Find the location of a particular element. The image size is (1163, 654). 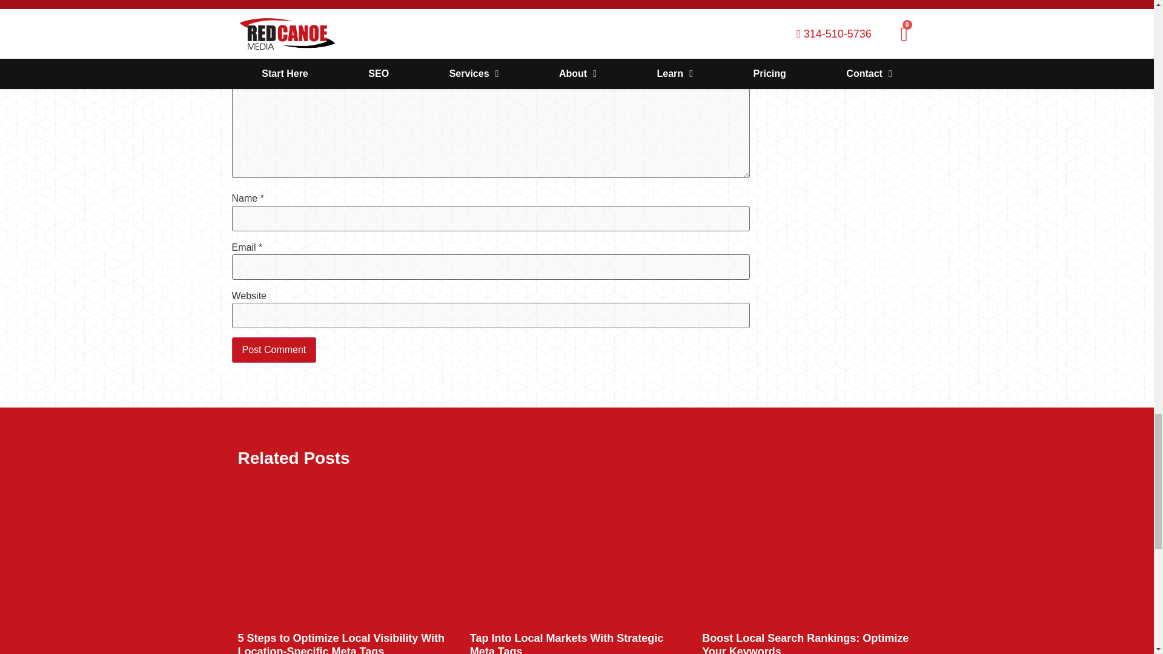

Post Comment is located at coordinates (274, 350).